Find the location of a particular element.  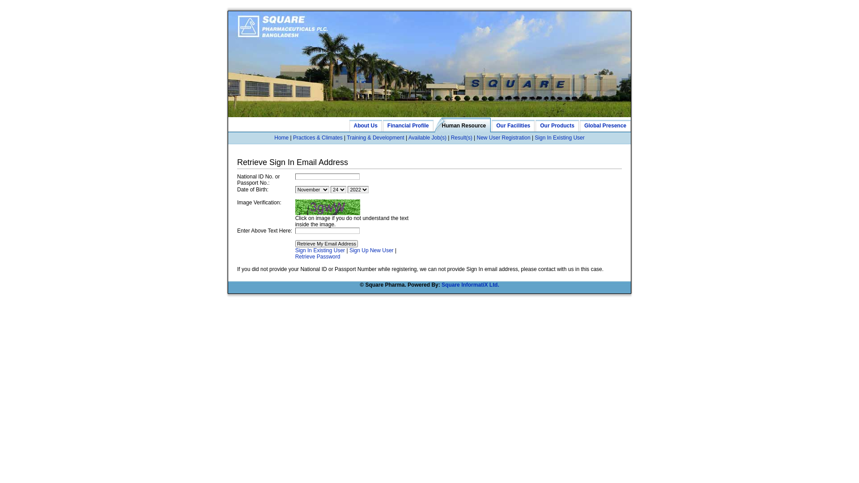

Square InformatiX Ltd. is located at coordinates (471, 285).